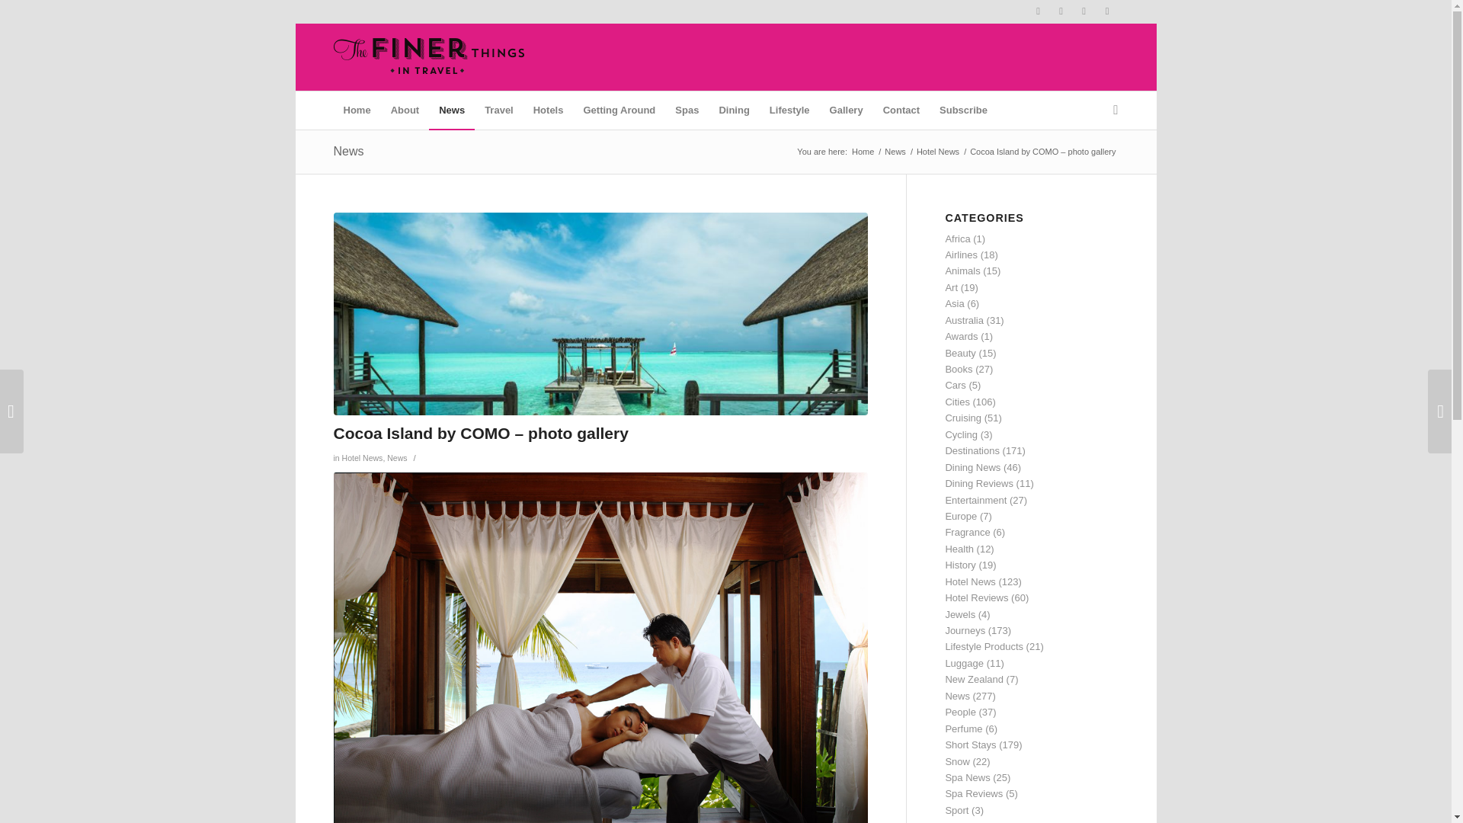  What do you see at coordinates (687, 110) in the screenshot?
I see `Spas` at bounding box center [687, 110].